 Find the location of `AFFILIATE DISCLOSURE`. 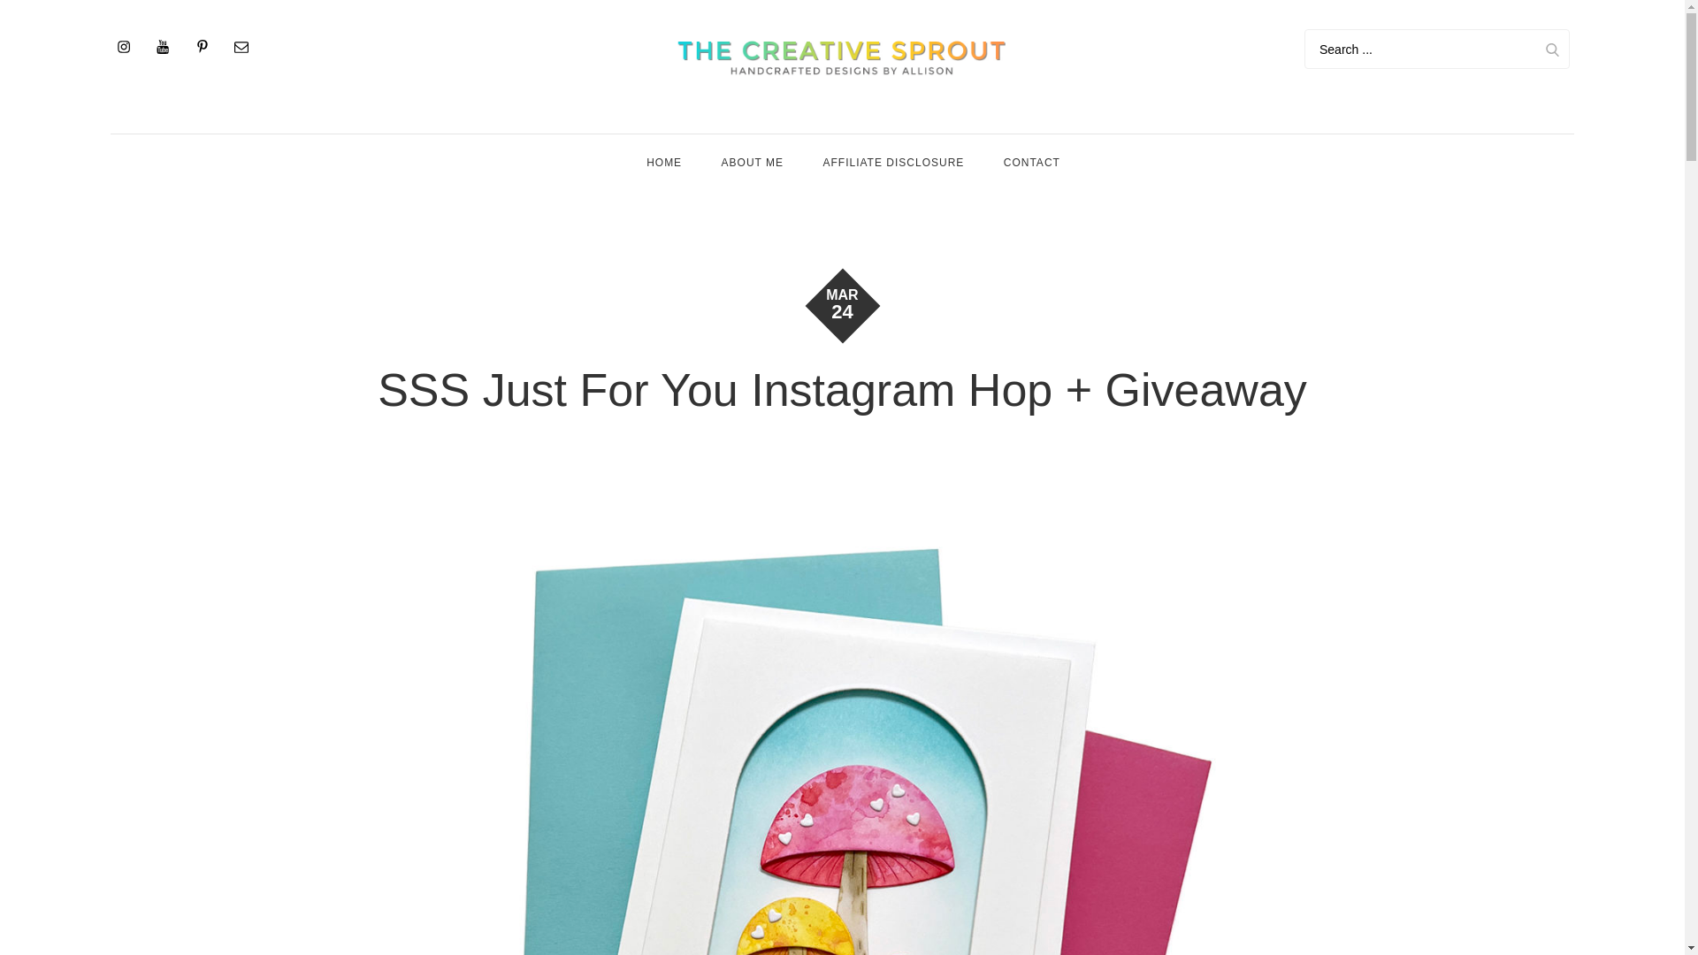

AFFILIATE DISCLOSURE is located at coordinates (893, 163).